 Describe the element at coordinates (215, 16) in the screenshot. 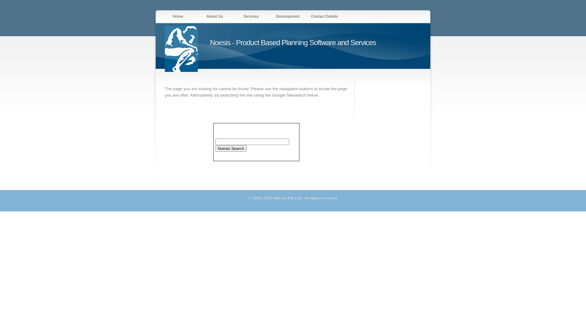

I see `About Us` at that location.